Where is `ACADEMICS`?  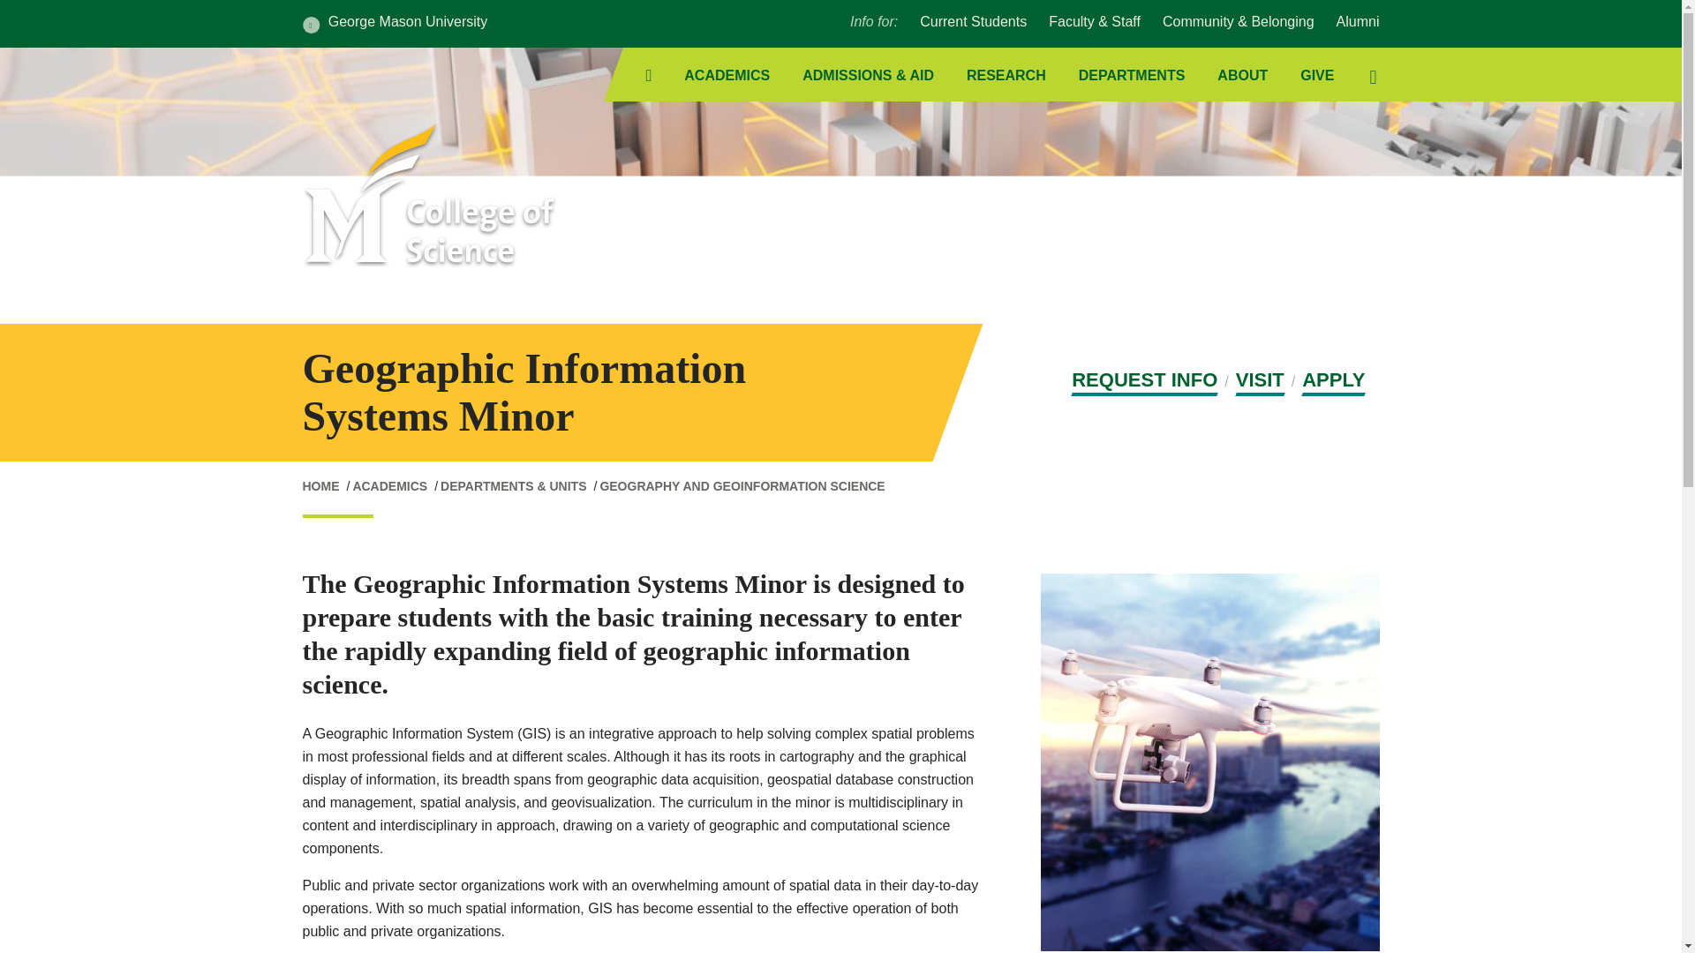
ACADEMICS is located at coordinates (389, 486).